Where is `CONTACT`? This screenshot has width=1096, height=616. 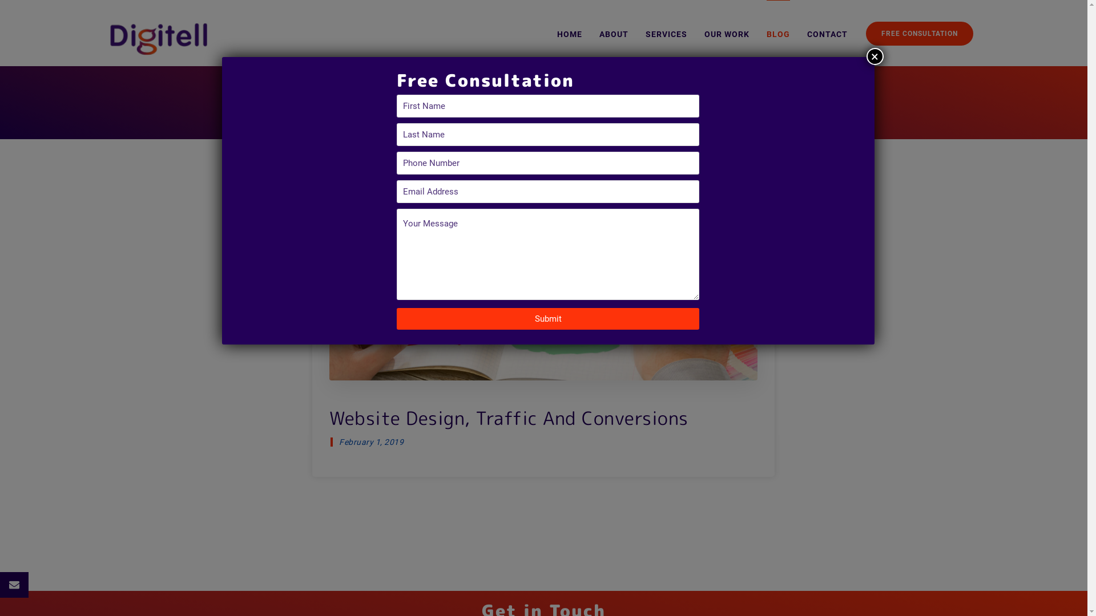 CONTACT is located at coordinates (828, 39).